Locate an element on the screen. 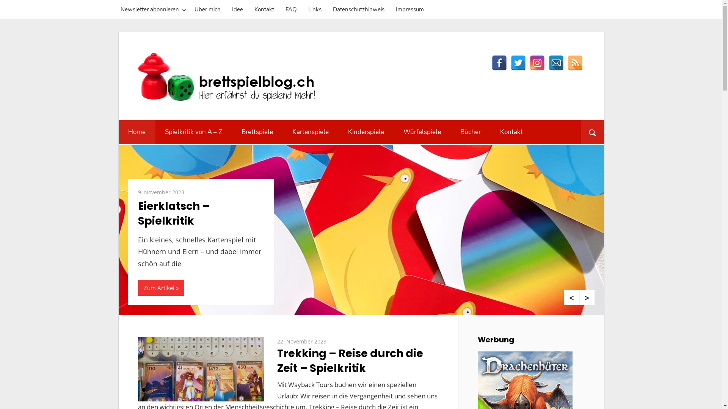 This screenshot has height=409, width=728. Newsletter abonnieren is located at coordinates (152, 9).